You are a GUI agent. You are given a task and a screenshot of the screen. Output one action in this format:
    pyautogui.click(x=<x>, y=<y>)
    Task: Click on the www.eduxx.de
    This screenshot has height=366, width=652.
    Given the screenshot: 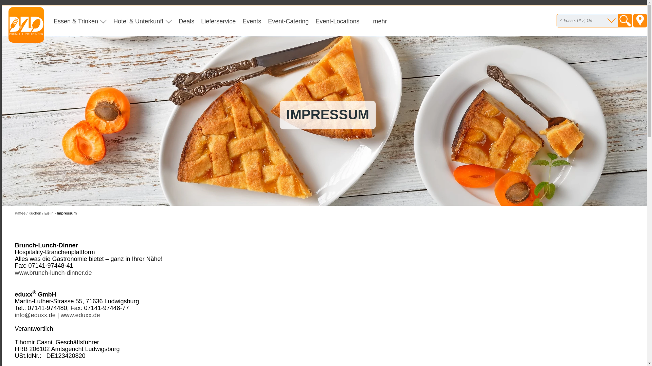 What is the action you would take?
    pyautogui.click(x=80, y=315)
    